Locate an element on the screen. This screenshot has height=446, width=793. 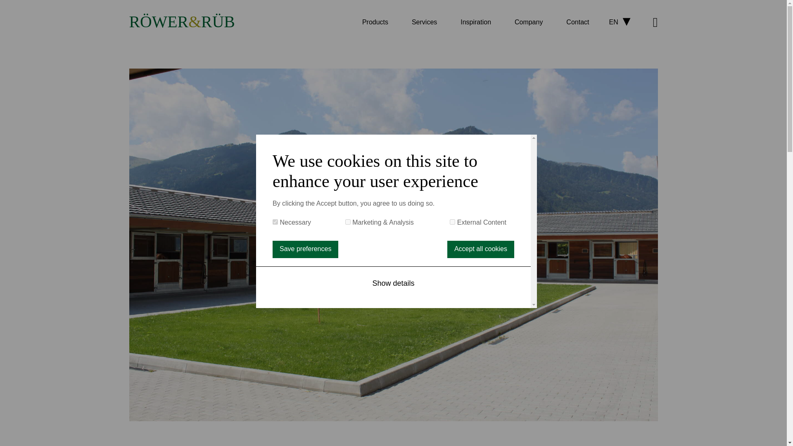
Accept all cookies is located at coordinates (480, 249).